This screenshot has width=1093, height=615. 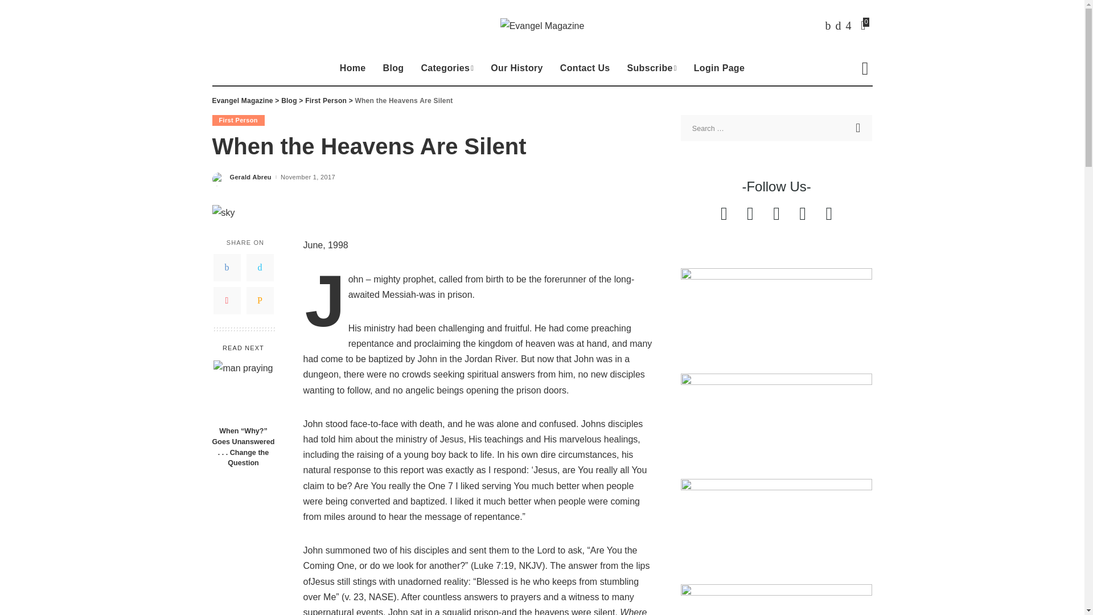 I want to click on Go to Evangel Magazine., so click(x=242, y=100).